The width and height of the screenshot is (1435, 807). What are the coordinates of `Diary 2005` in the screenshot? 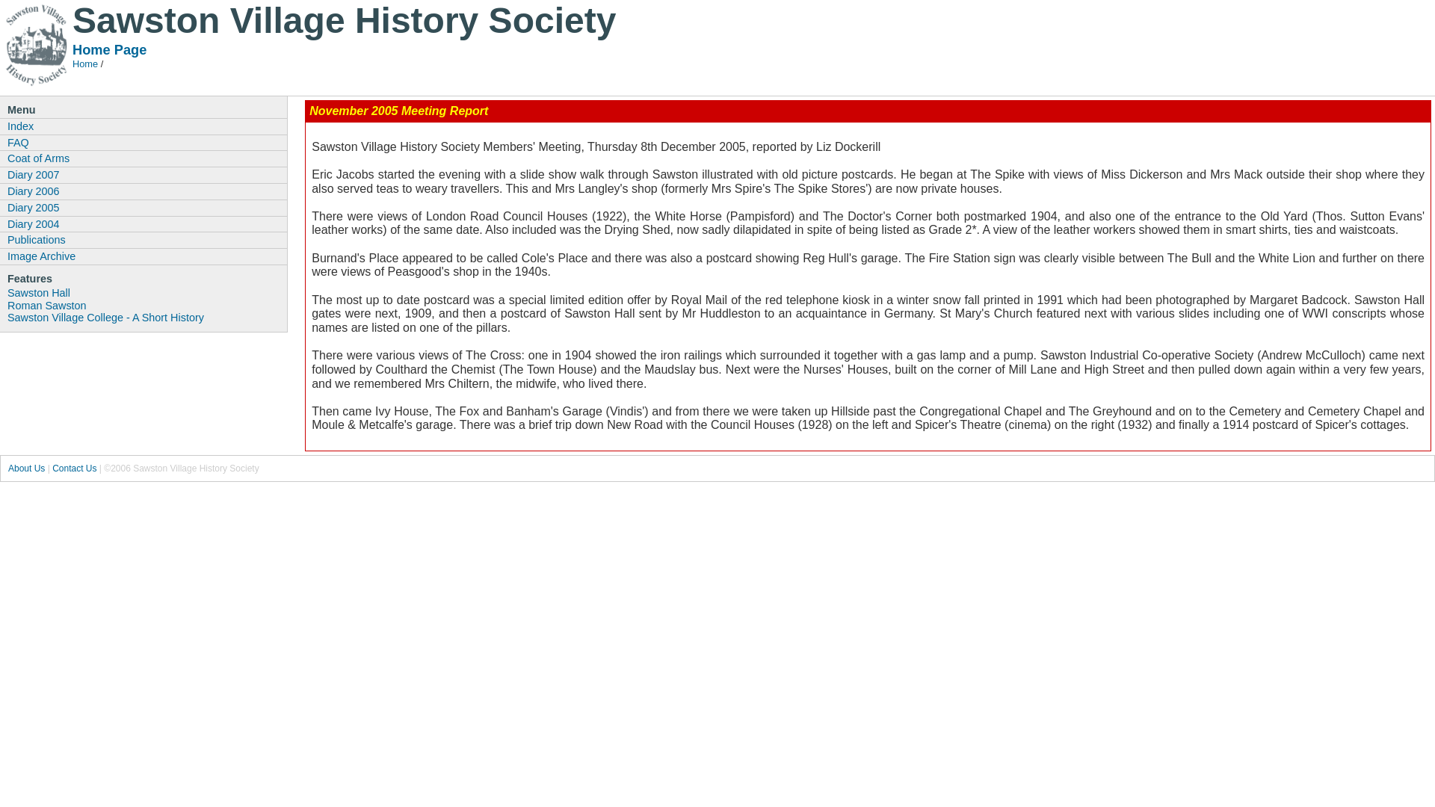 It's located at (143, 208).